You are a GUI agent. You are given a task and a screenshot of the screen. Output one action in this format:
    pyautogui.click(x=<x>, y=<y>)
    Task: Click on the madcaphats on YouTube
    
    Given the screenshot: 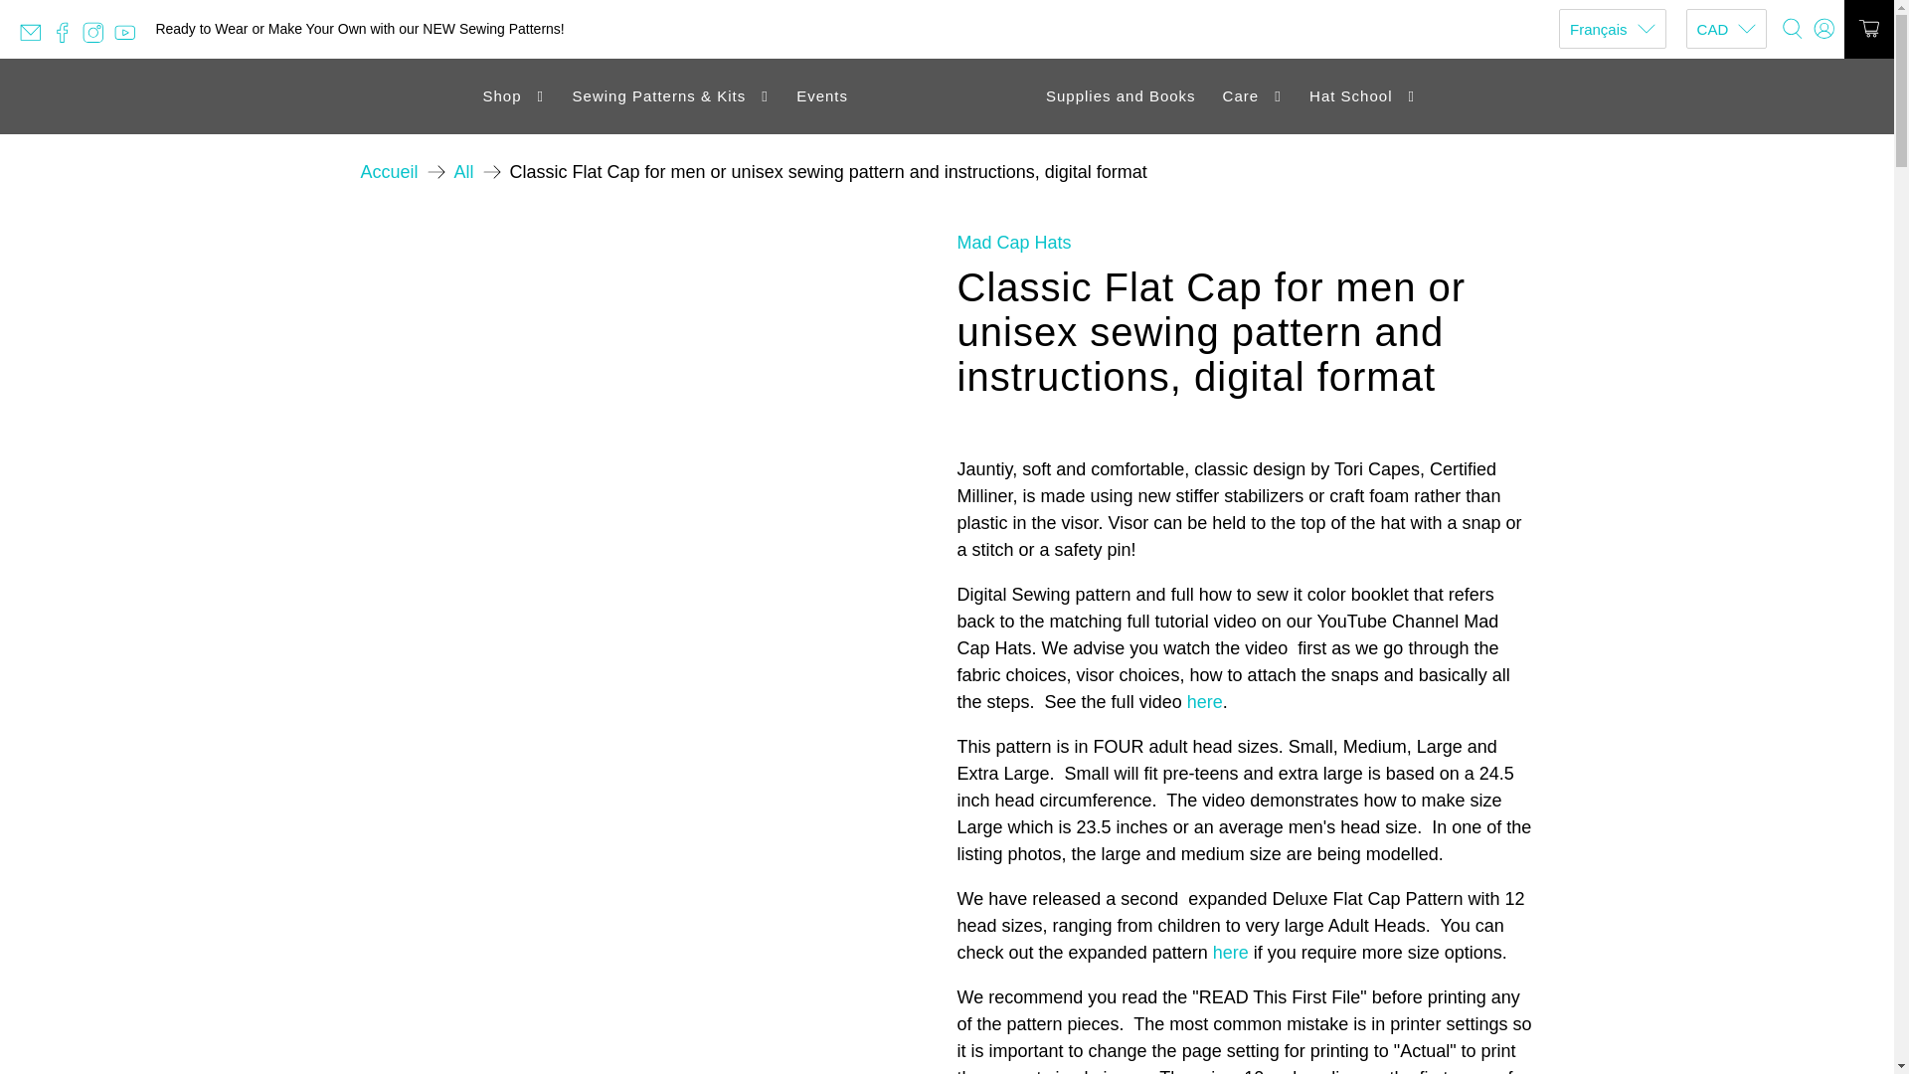 What is the action you would take?
    pyautogui.click(x=130, y=39)
    